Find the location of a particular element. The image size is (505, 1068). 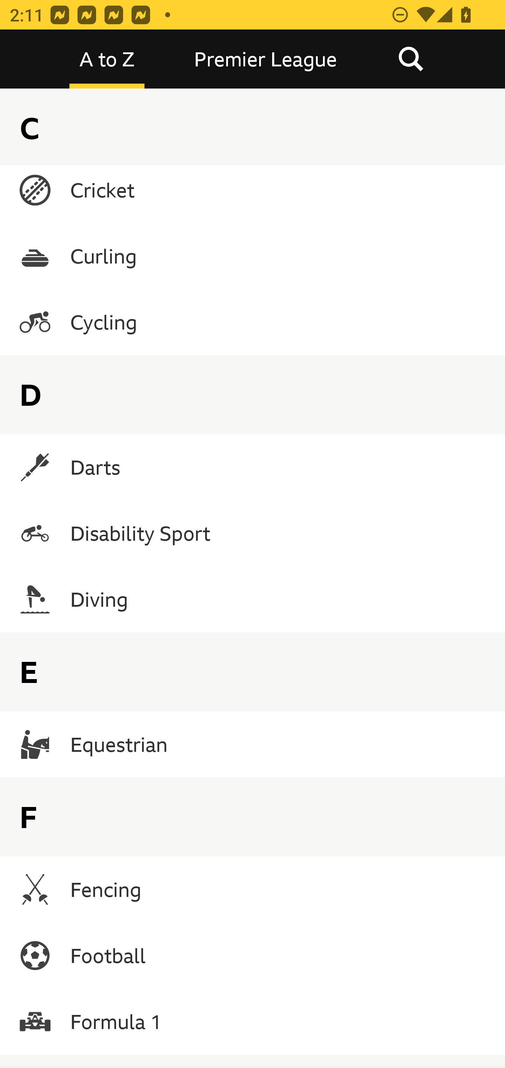

Search is located at coordinates (411, 59).